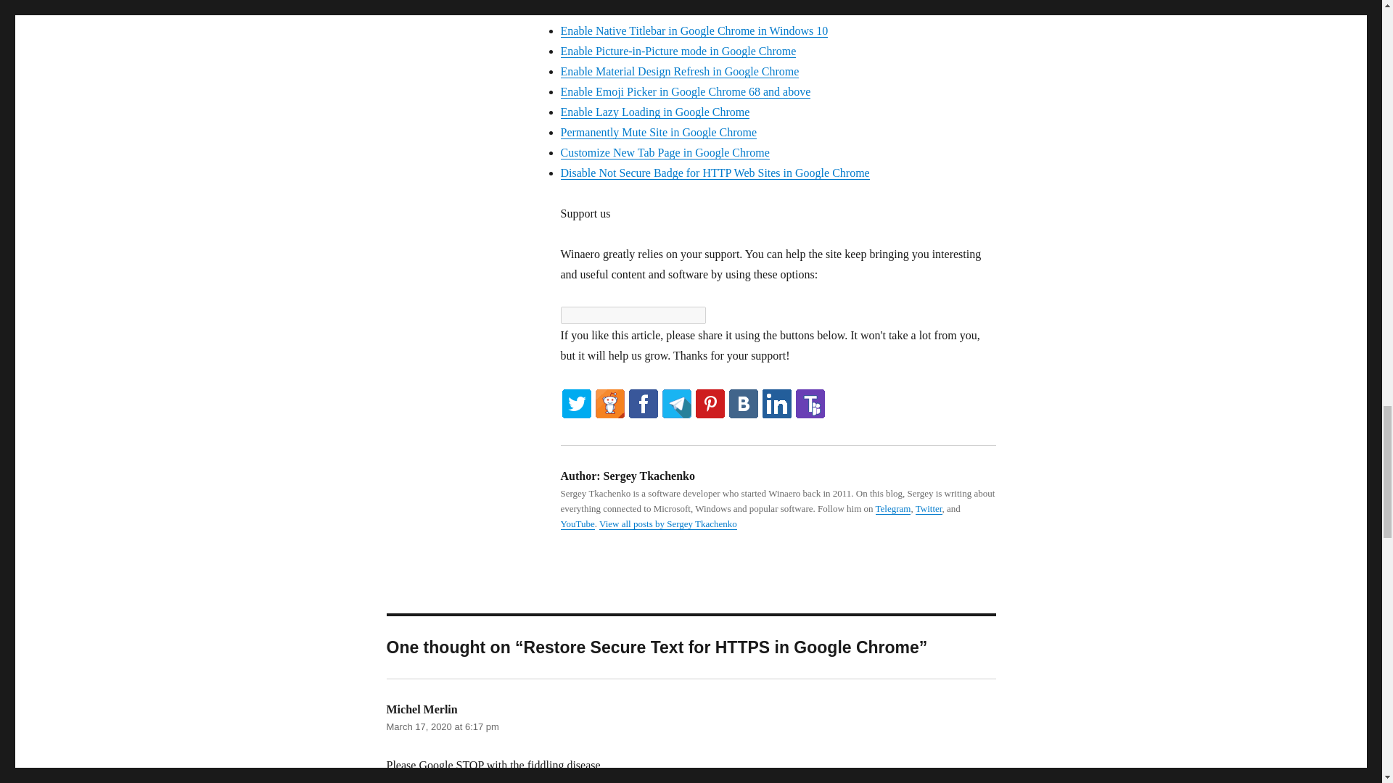  Describe the element at coordinates (893, 508) in the screenshot. I see `Telegram` at that location.